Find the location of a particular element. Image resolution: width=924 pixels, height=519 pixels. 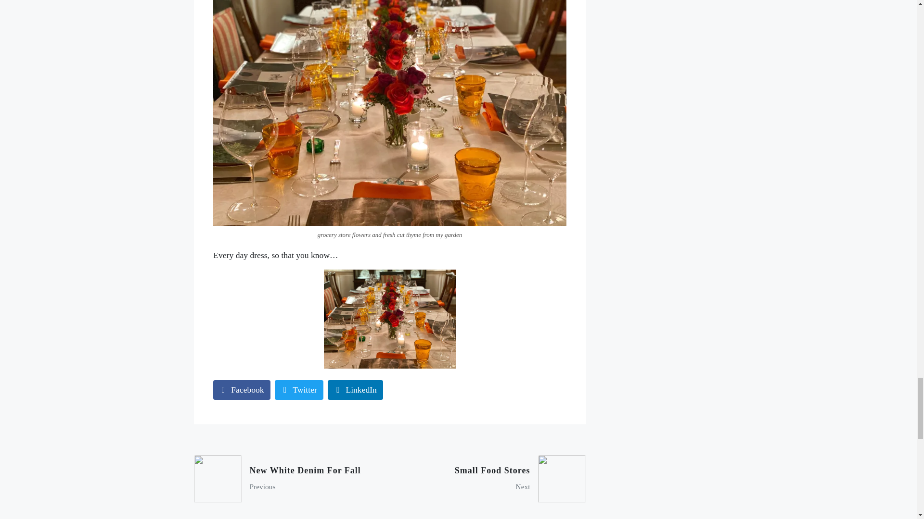

LinkedIn is located at coordinates (242, 389).